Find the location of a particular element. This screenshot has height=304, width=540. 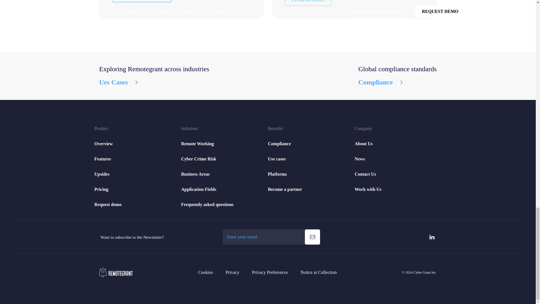

Frequently asked questions is located at coordinates (207, 204).